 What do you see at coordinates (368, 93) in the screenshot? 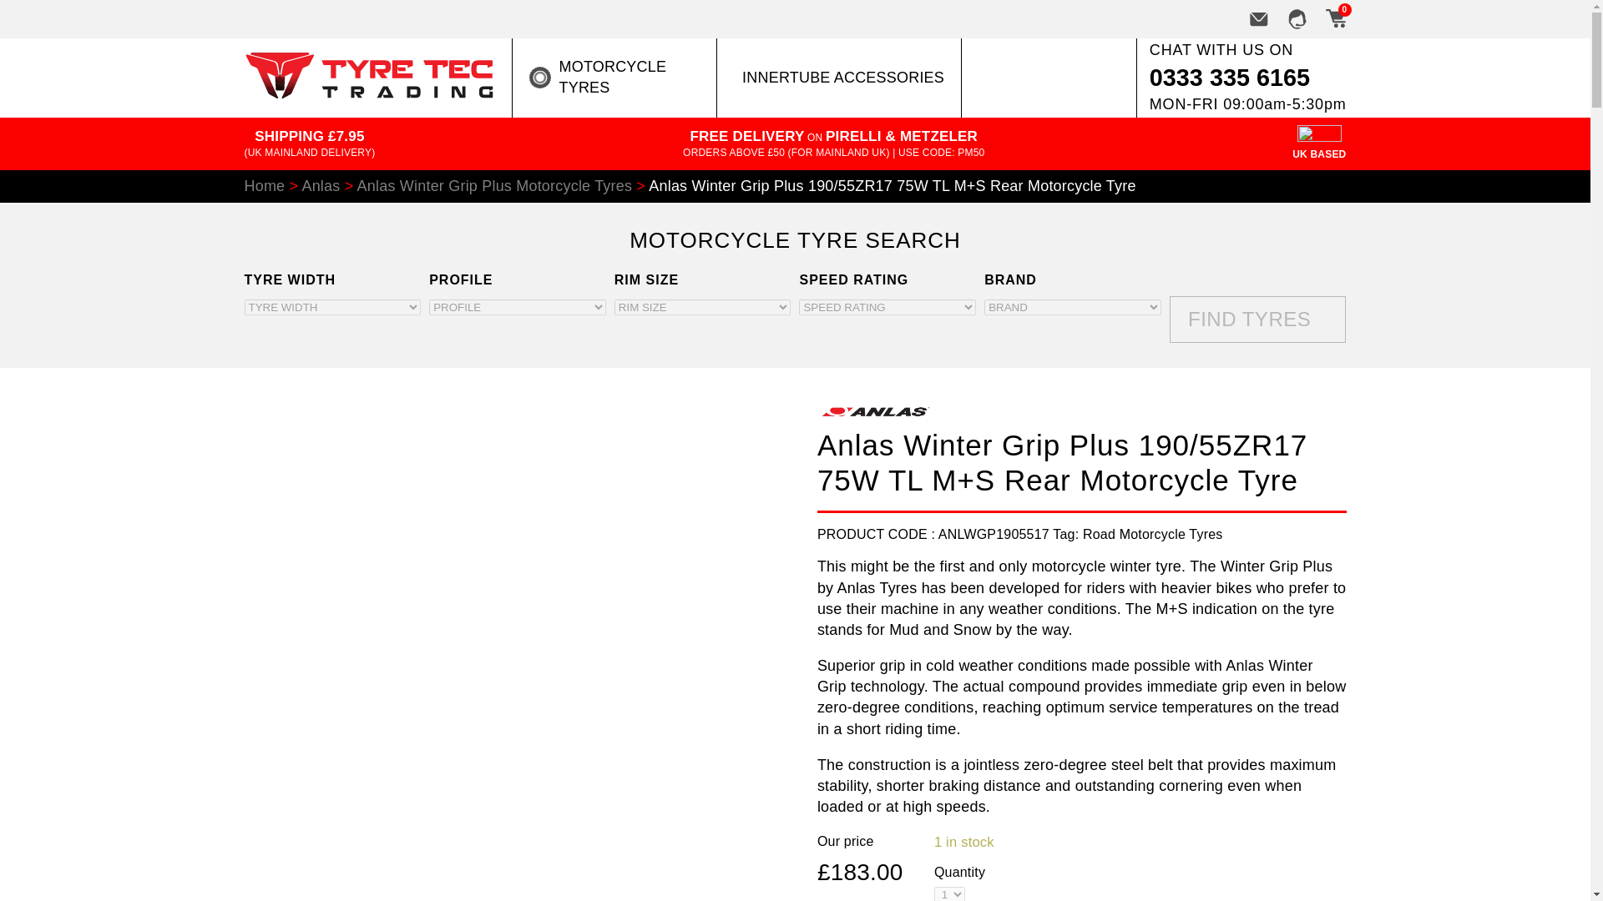
I see `TyreTec Trading` at bounding box center [368, 93].